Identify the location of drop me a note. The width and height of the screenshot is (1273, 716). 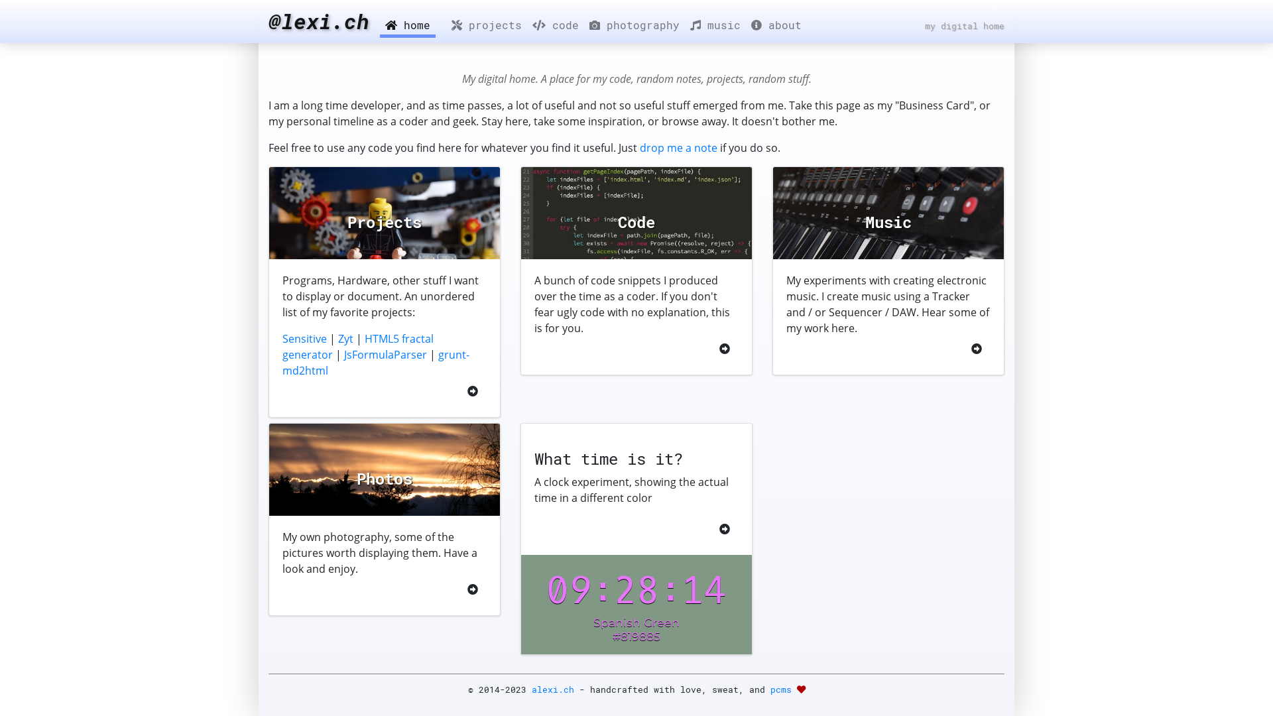
(678, 148).